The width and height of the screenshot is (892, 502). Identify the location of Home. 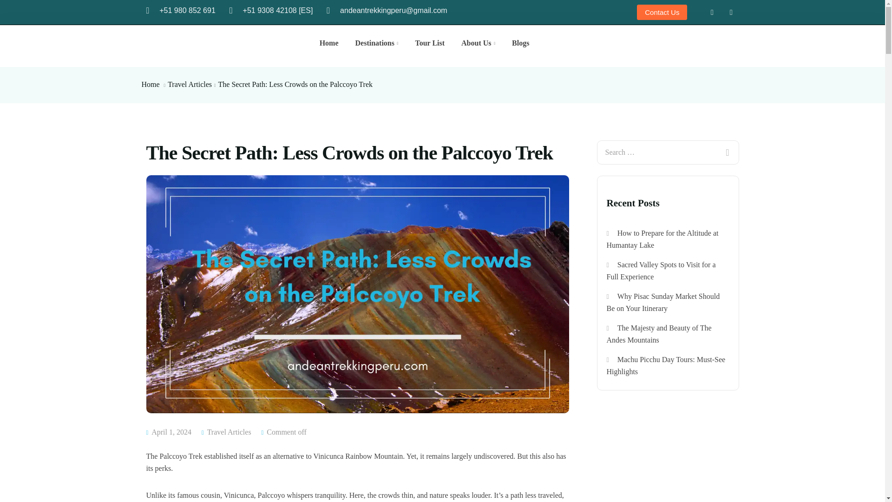
(329, 43).